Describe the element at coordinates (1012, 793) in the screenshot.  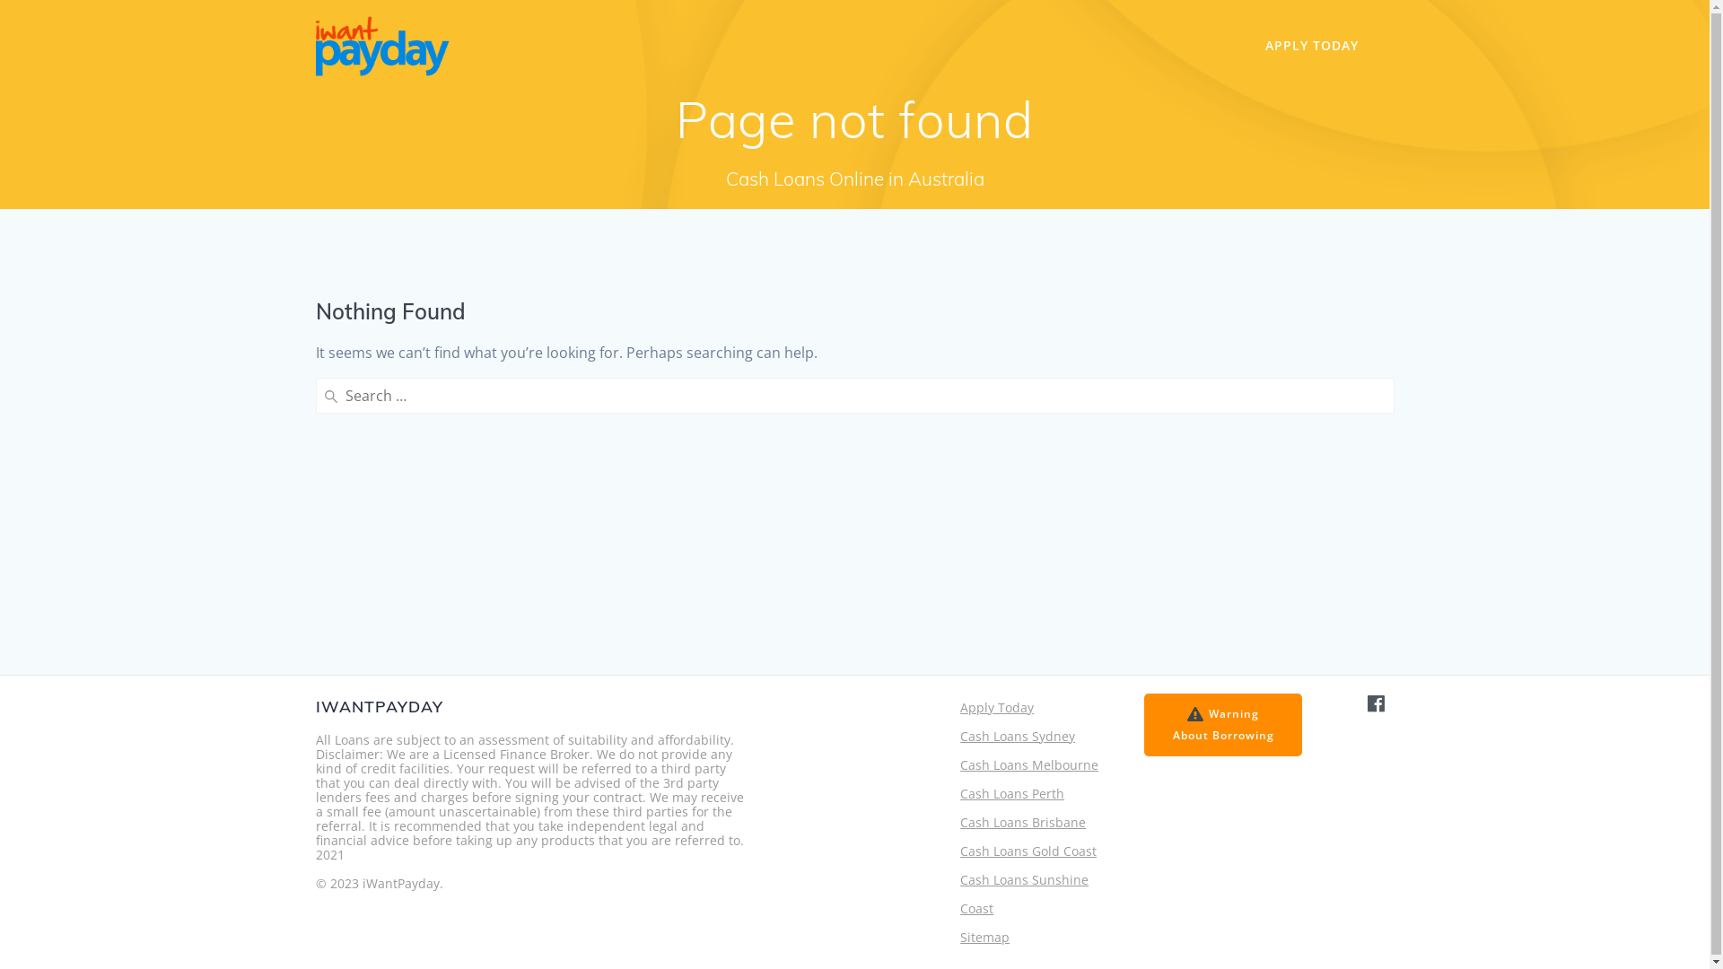
I see `Cash Loans Perth` at that location.